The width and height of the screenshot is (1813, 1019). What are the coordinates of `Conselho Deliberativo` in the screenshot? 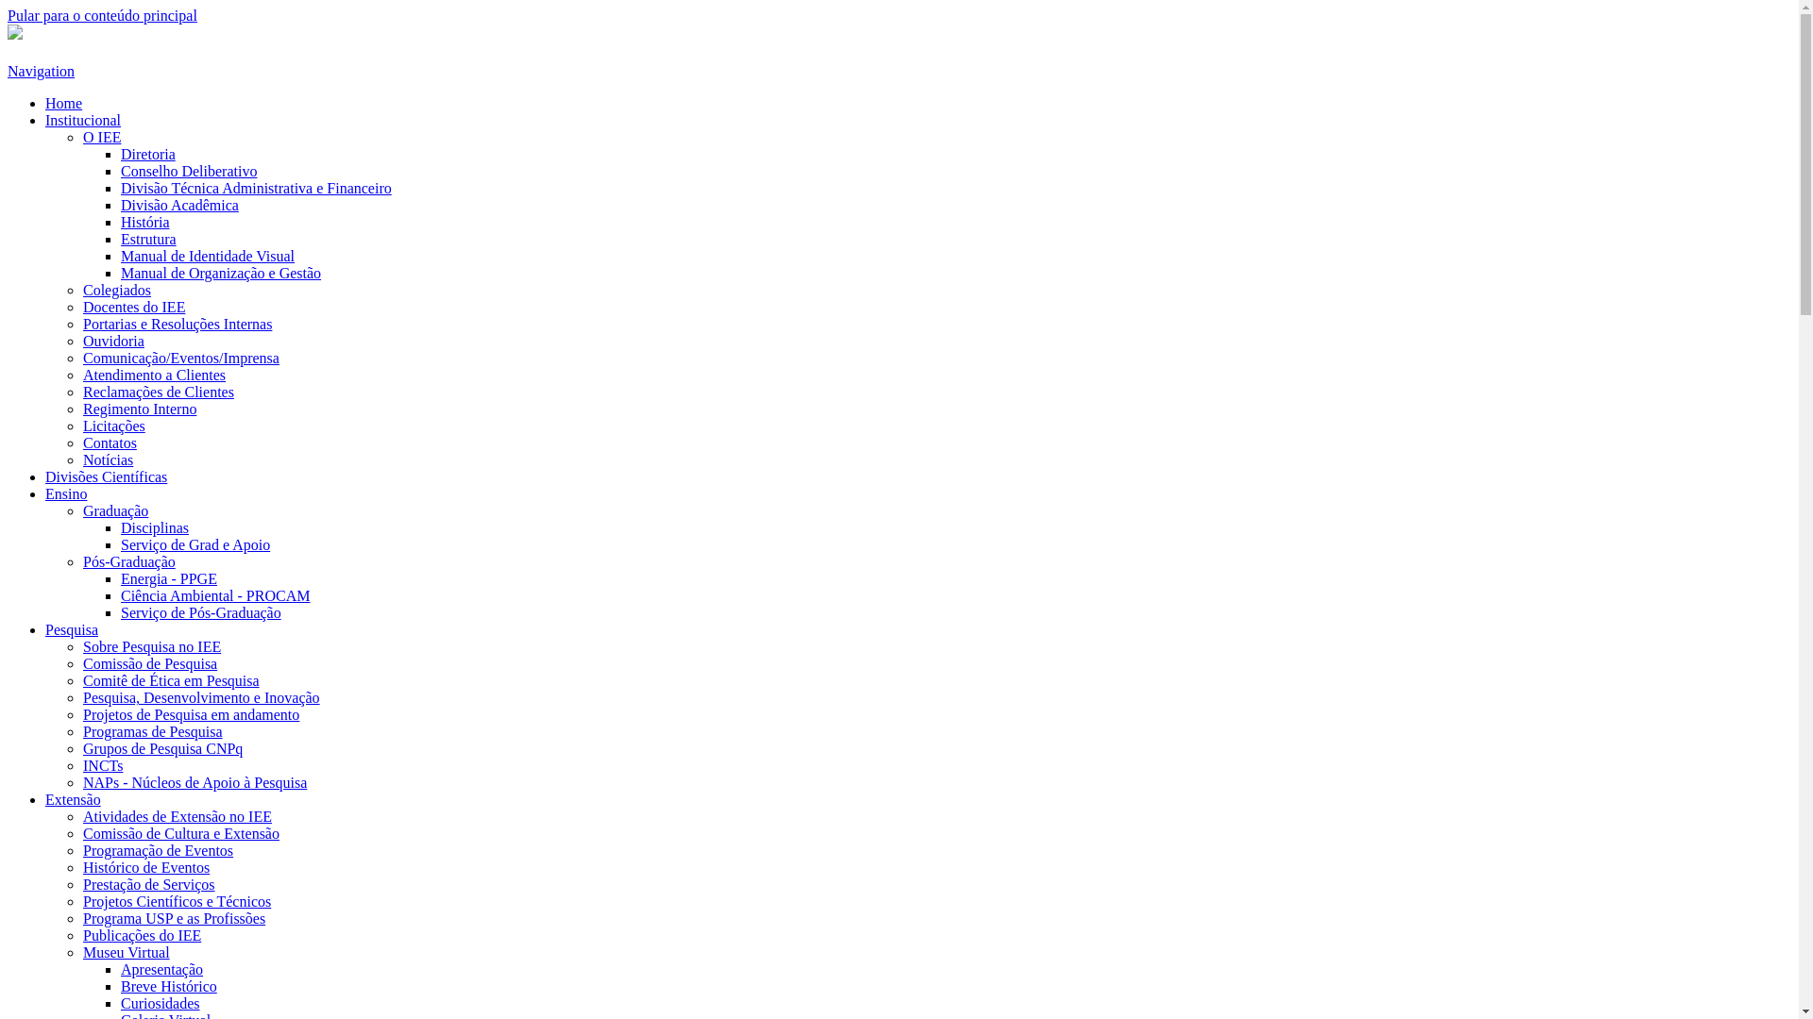 It's located at (189, 172).